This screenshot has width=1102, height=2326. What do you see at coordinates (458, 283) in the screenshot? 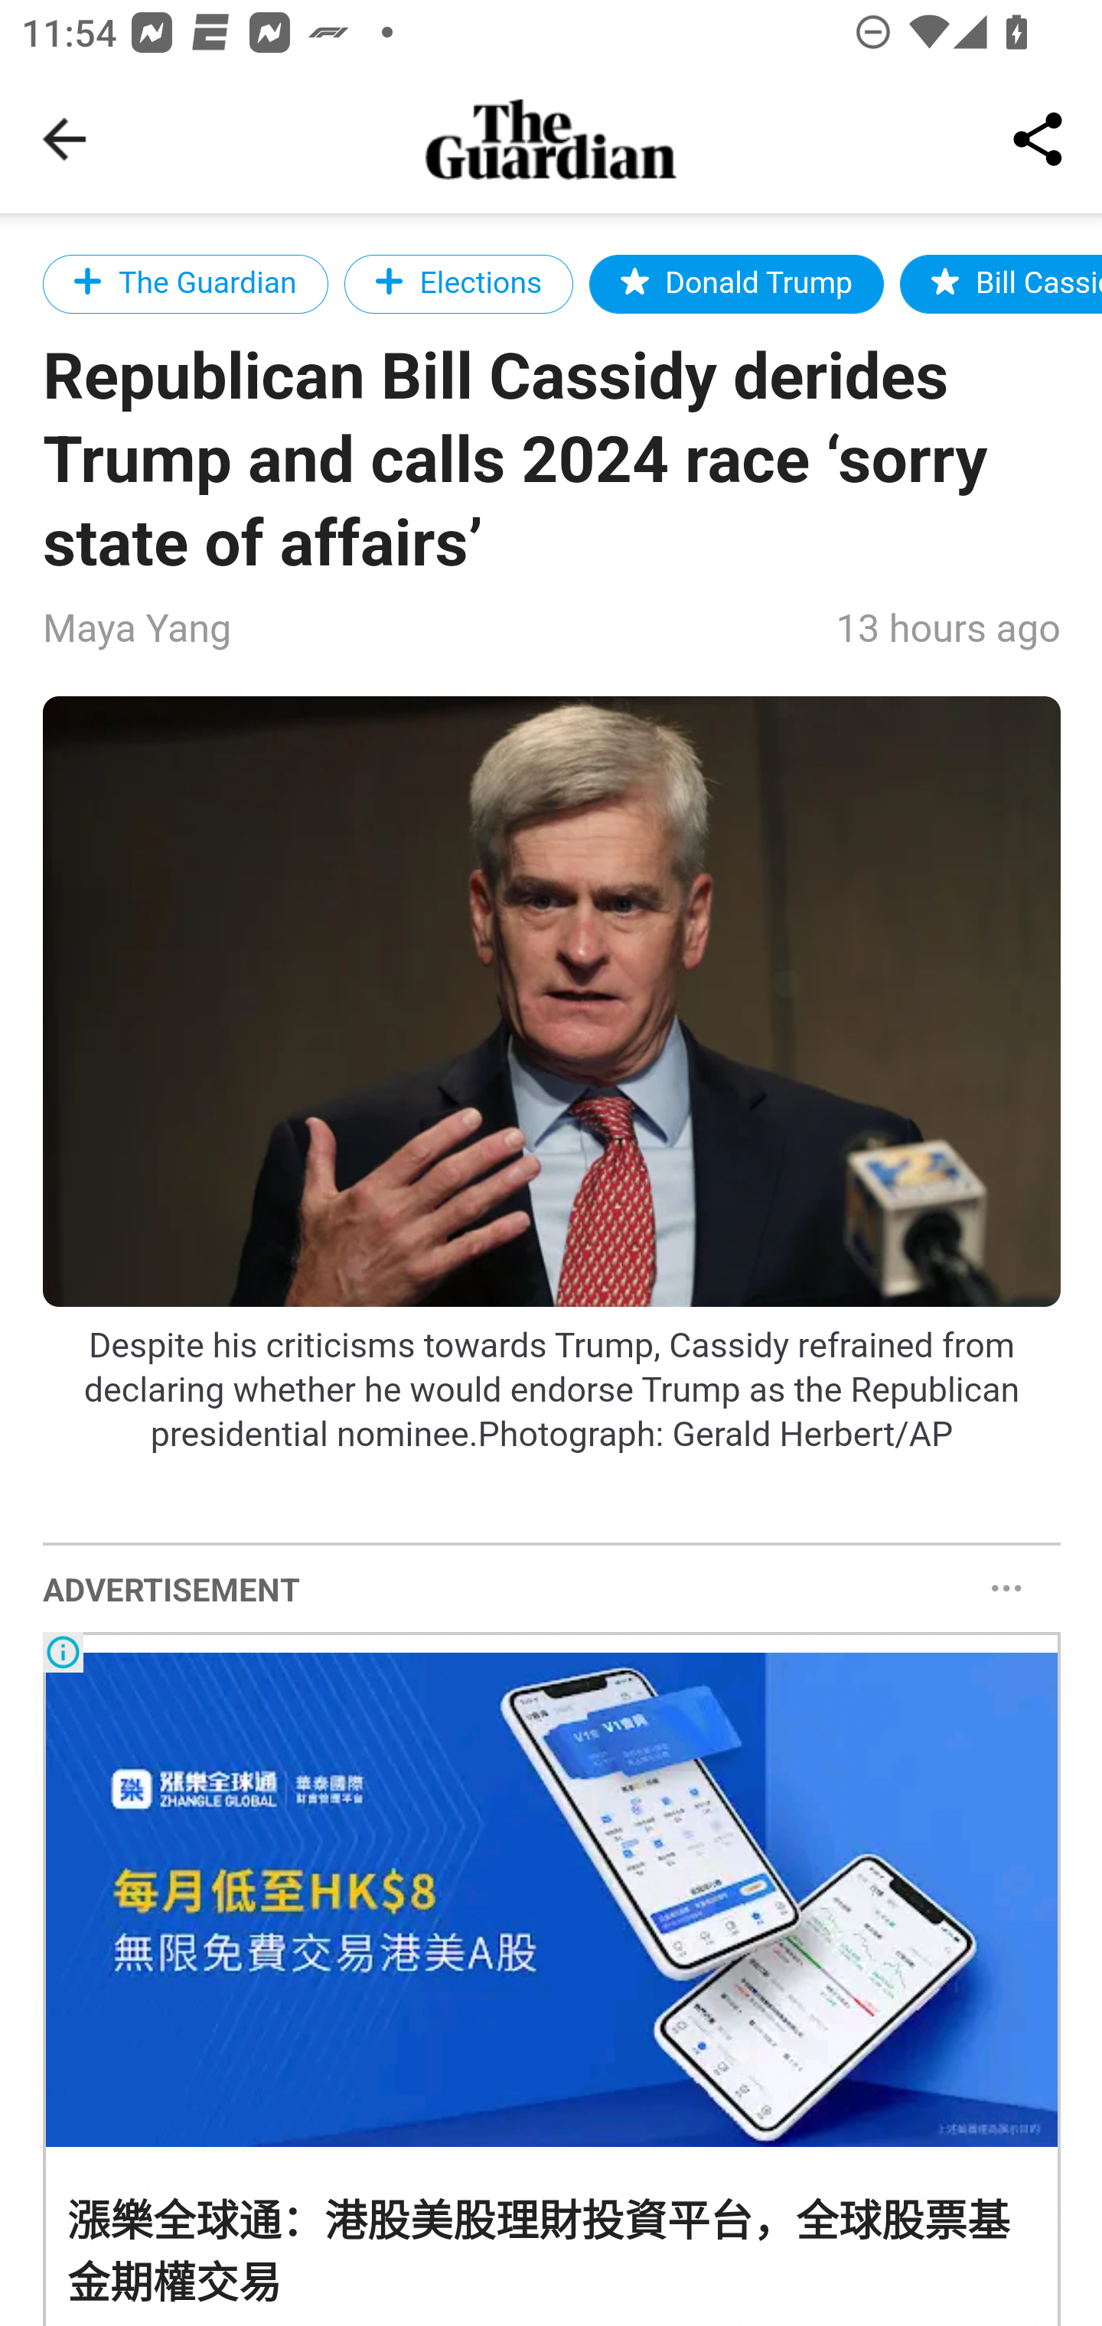
I see `Elections` at bounding box center [458, 283].